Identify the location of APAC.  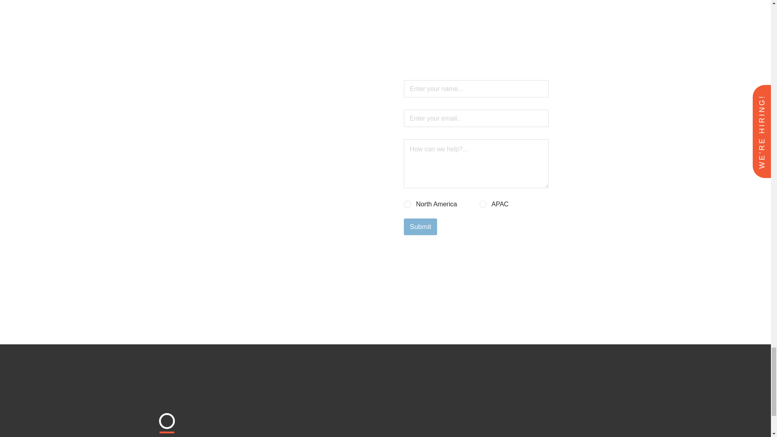
(483, 204).